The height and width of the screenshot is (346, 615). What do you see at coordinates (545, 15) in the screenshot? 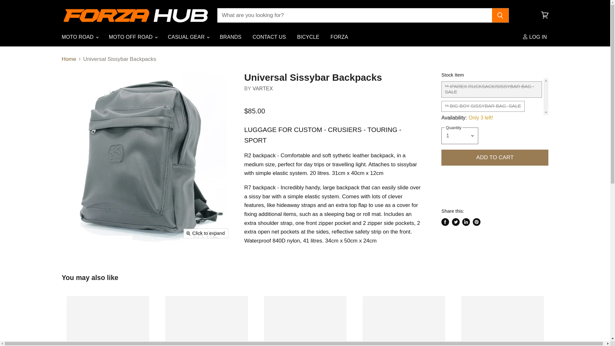
I see `View cart` at bounding box center [545, 15].